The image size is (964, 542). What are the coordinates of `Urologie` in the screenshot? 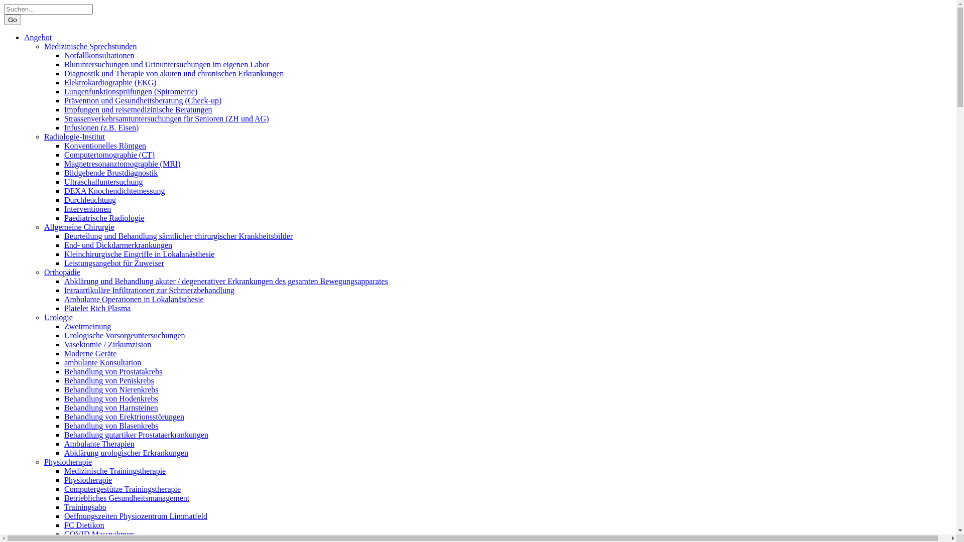 It's located at (58, 317).